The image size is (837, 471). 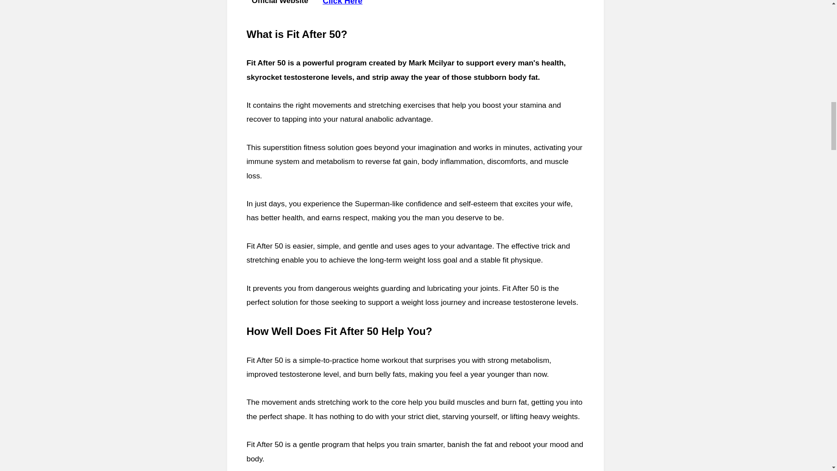 What do you see at coordinates (309, 374) in the screenshot?
I see `testosterone level` at bounding box center [309, 374].